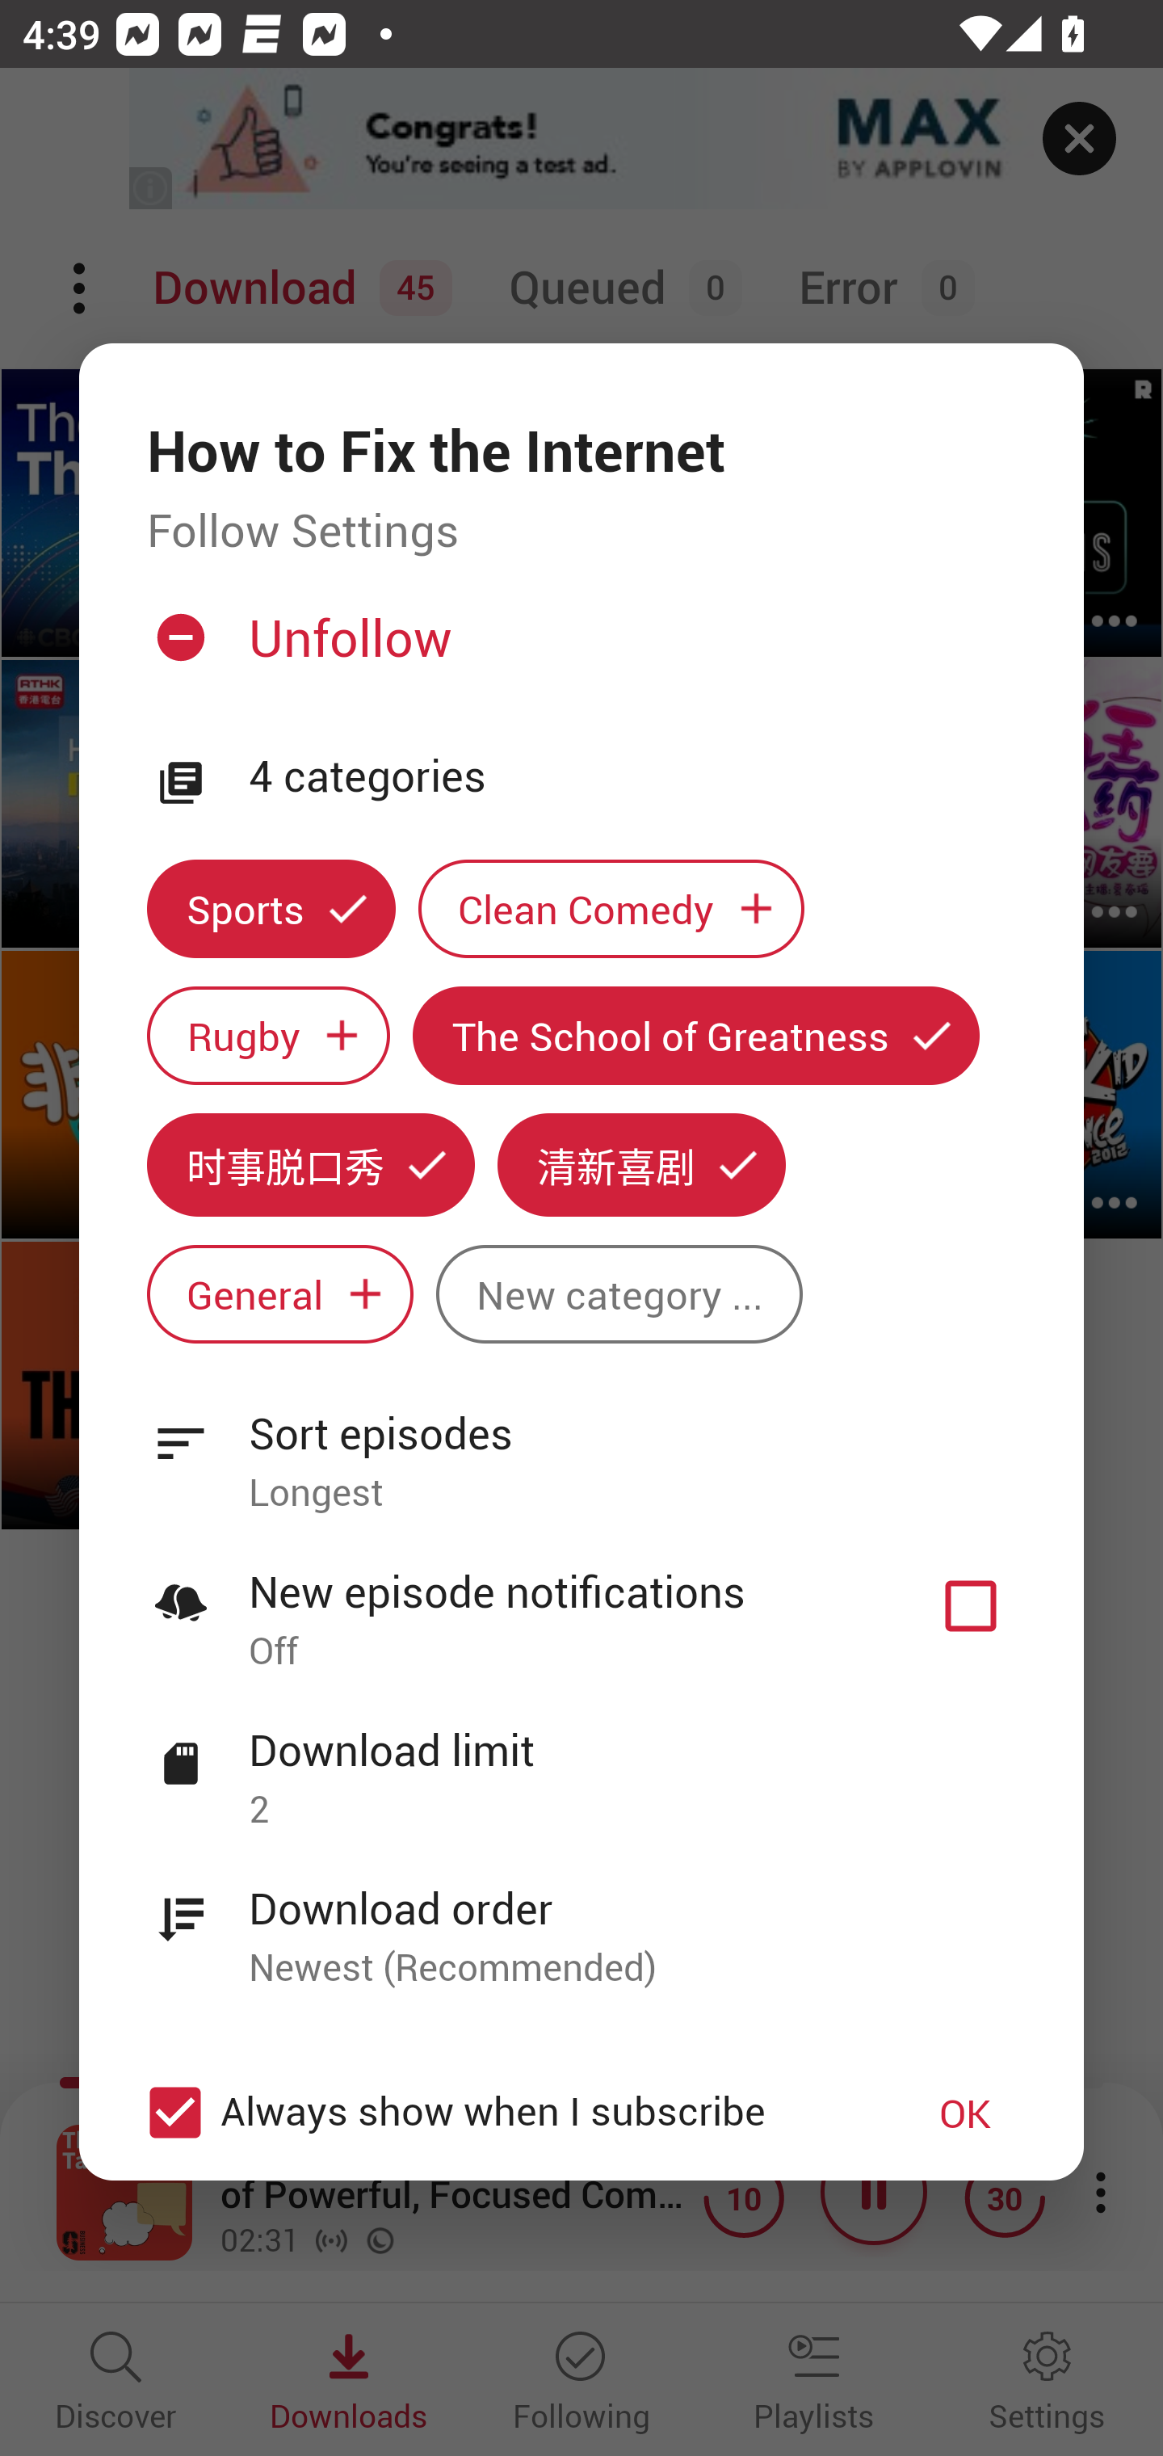 The image size is (1163, 2456). Describe the element at coordinates (641, 1163) in the screenshot. I see `清新喜剧` at that location.